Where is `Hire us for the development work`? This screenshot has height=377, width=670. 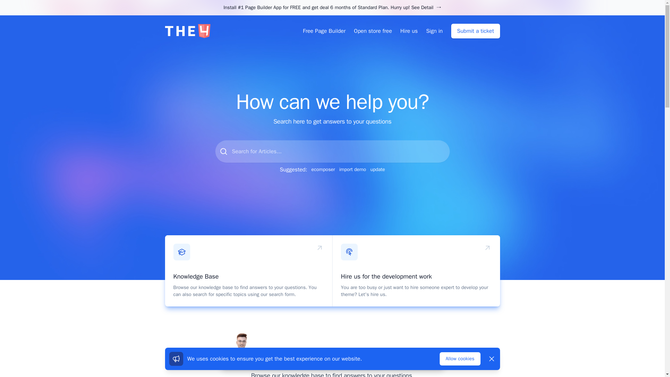
Hire us for the development work is located at coordinates (387, 276).